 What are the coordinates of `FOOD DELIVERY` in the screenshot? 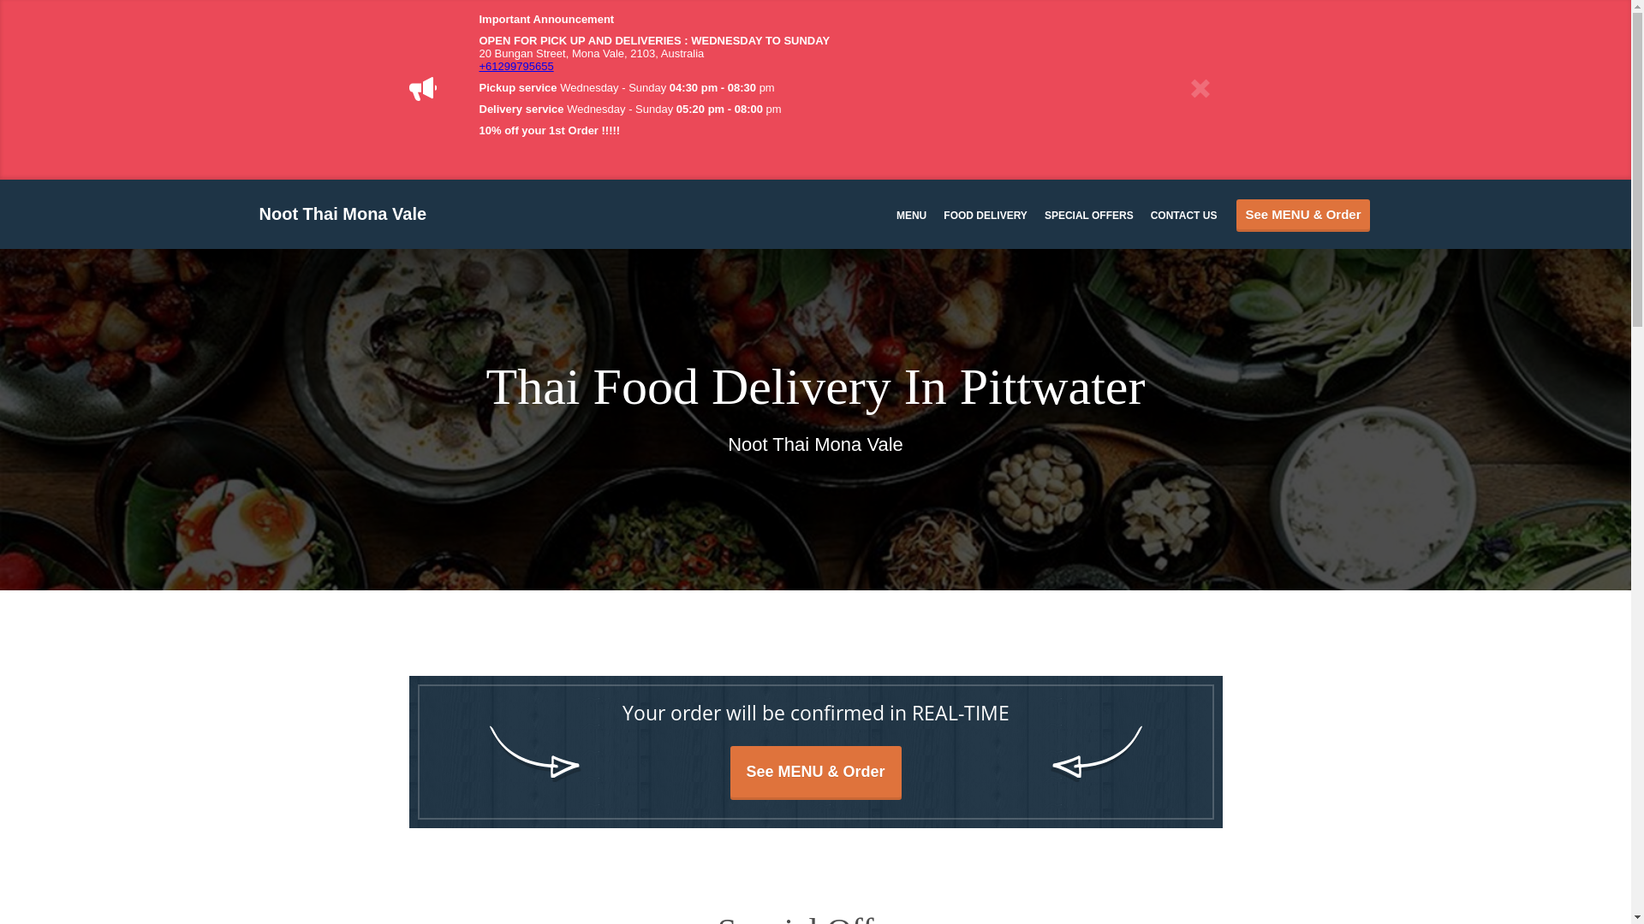 It's located at (986, 215).